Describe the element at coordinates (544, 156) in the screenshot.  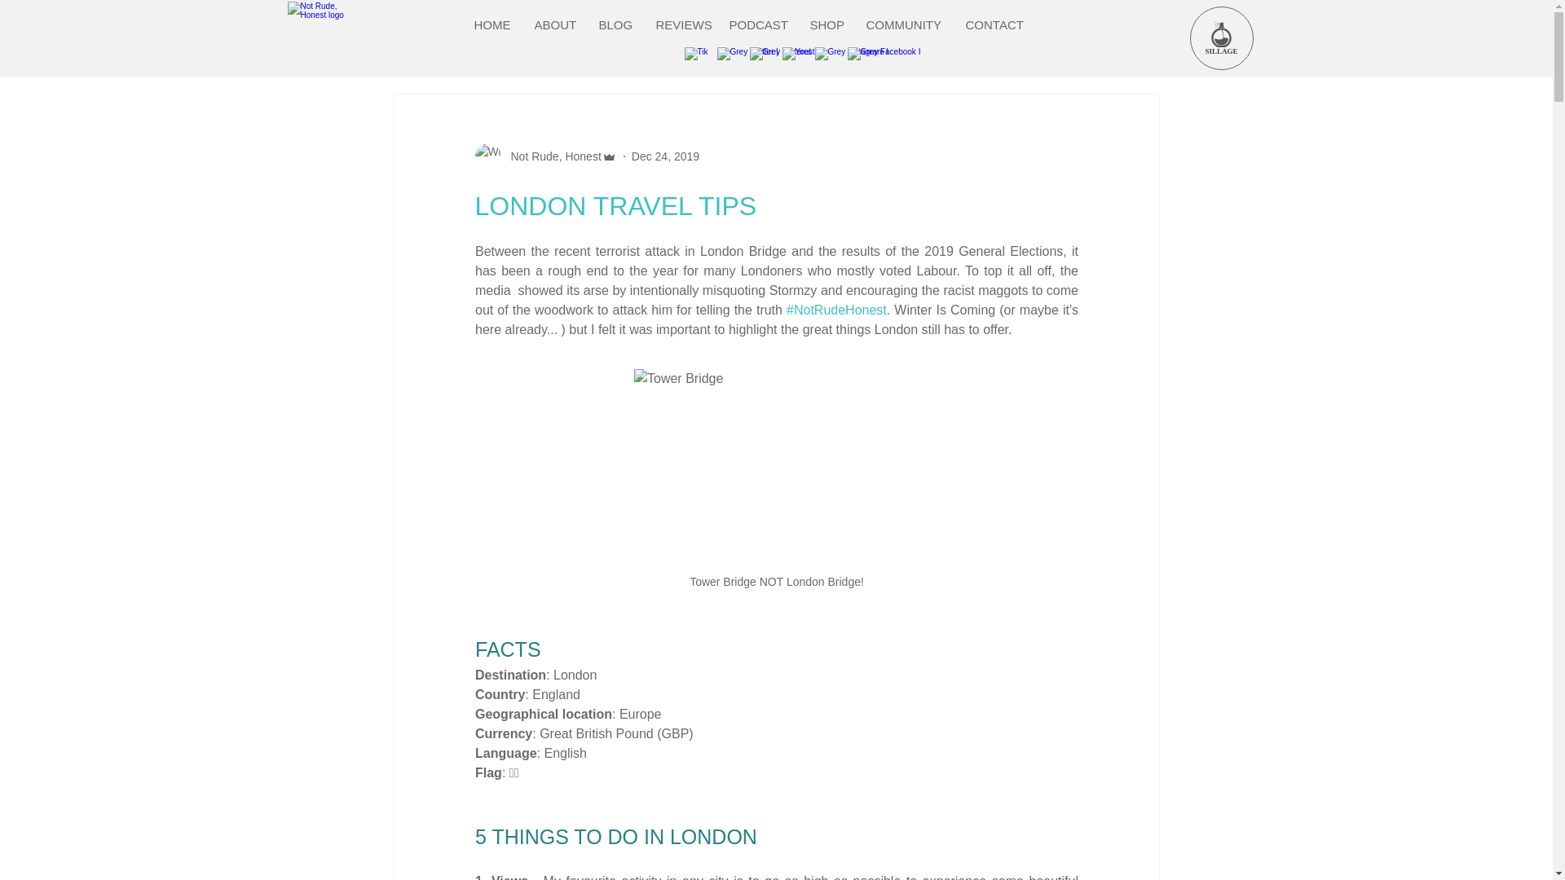
I see `Not Rude, Honest` at that location.